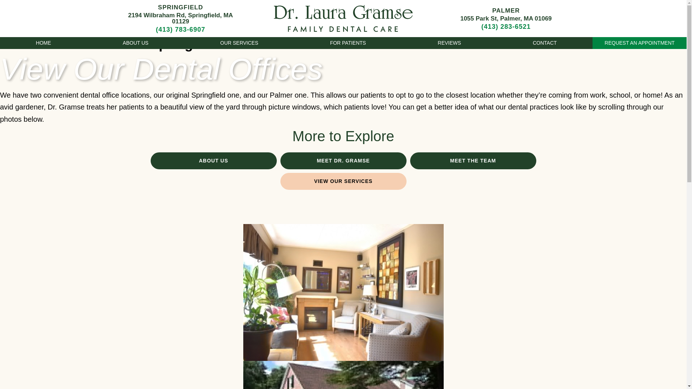  I want to click on ABOUT US, so click(214, 161).